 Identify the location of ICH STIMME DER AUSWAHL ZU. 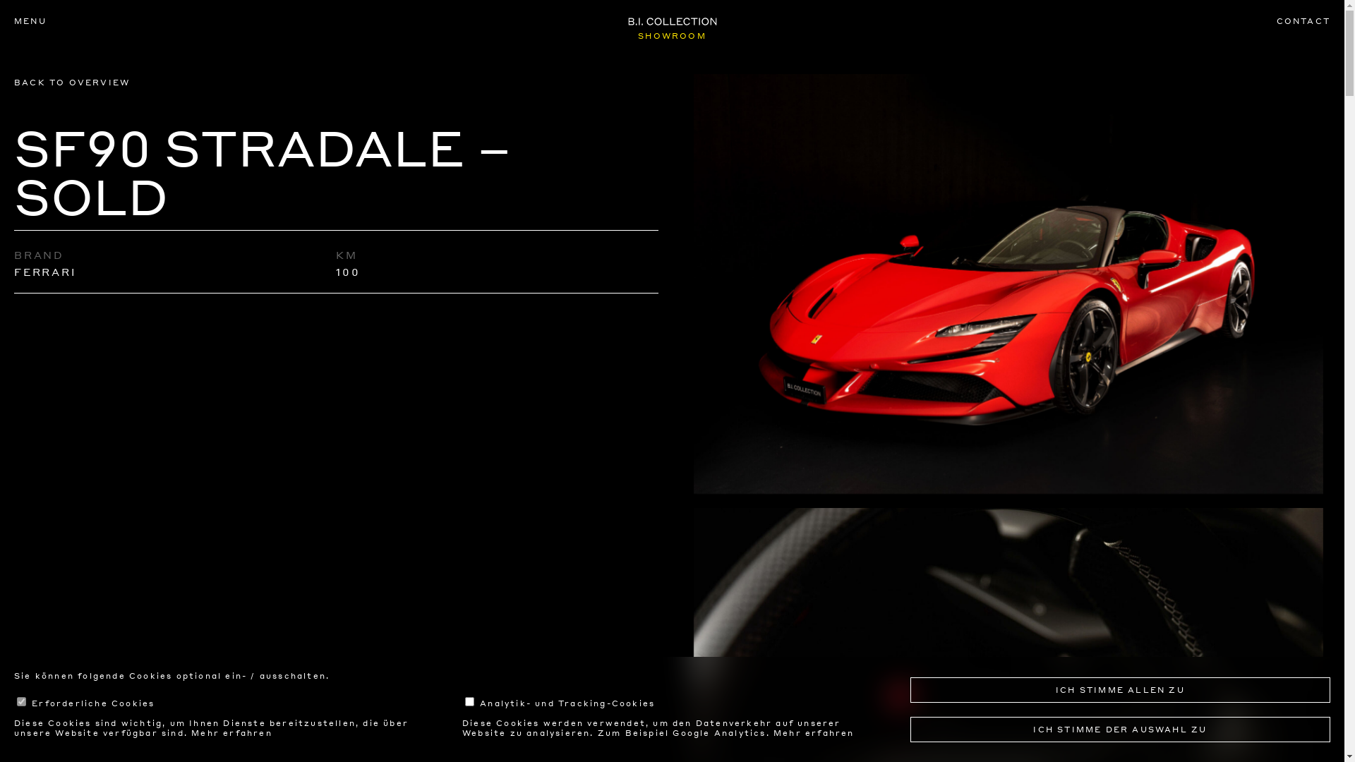
(1121, 730).